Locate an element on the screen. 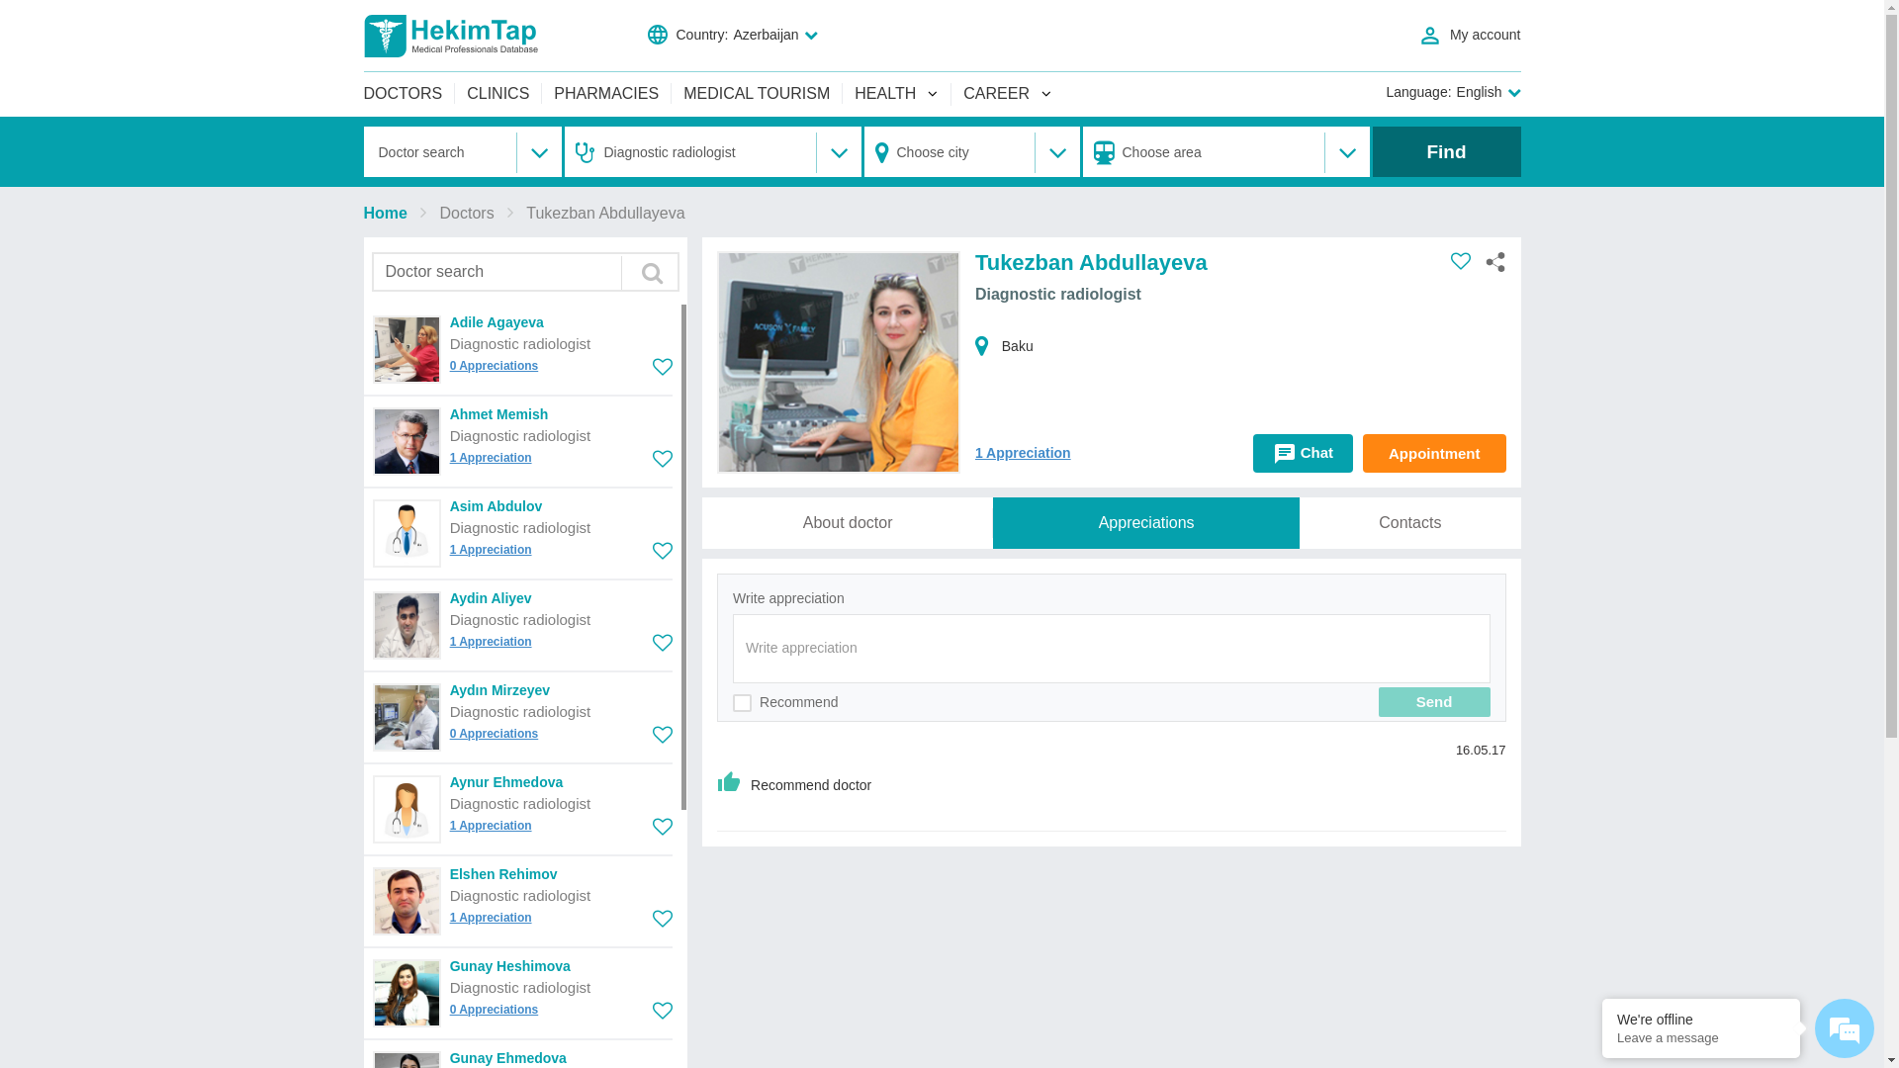  Diagnostic radiologist is located at coordinates (520, 344).